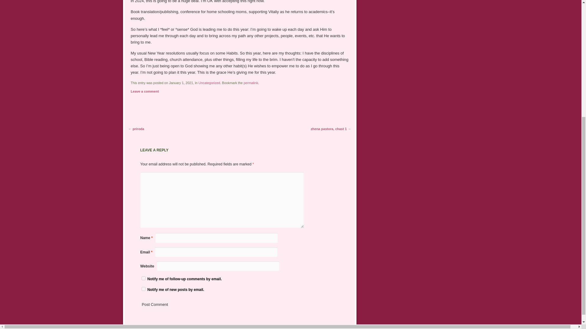  I want to click on Leave a comment, so click(145, 91).